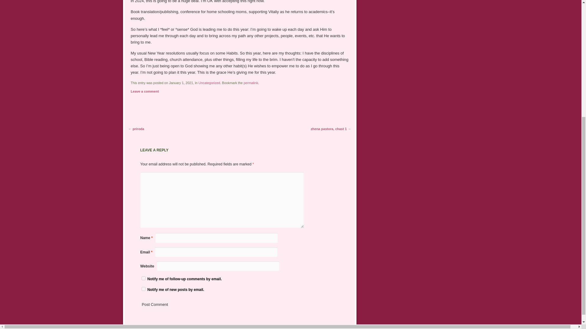  I want to click on Leave a comment, so click(145, 91).